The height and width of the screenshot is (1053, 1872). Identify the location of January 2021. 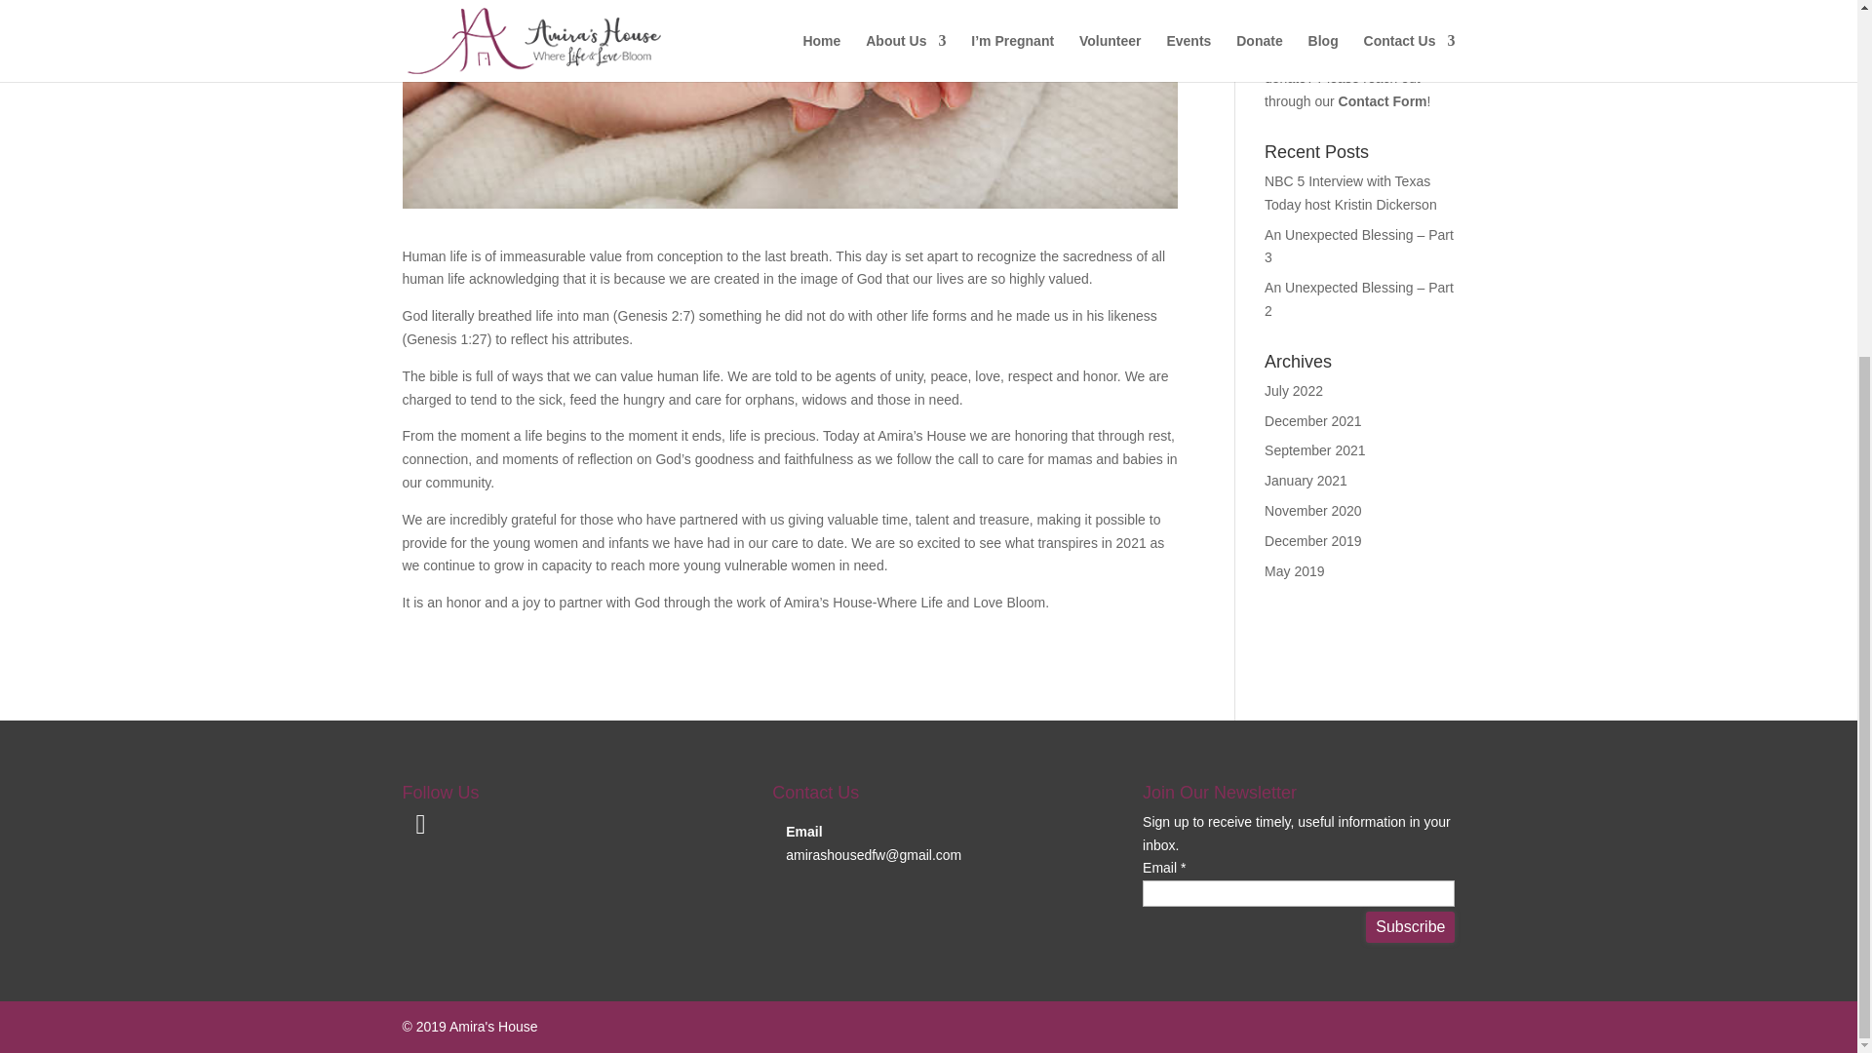
(1306, 480).